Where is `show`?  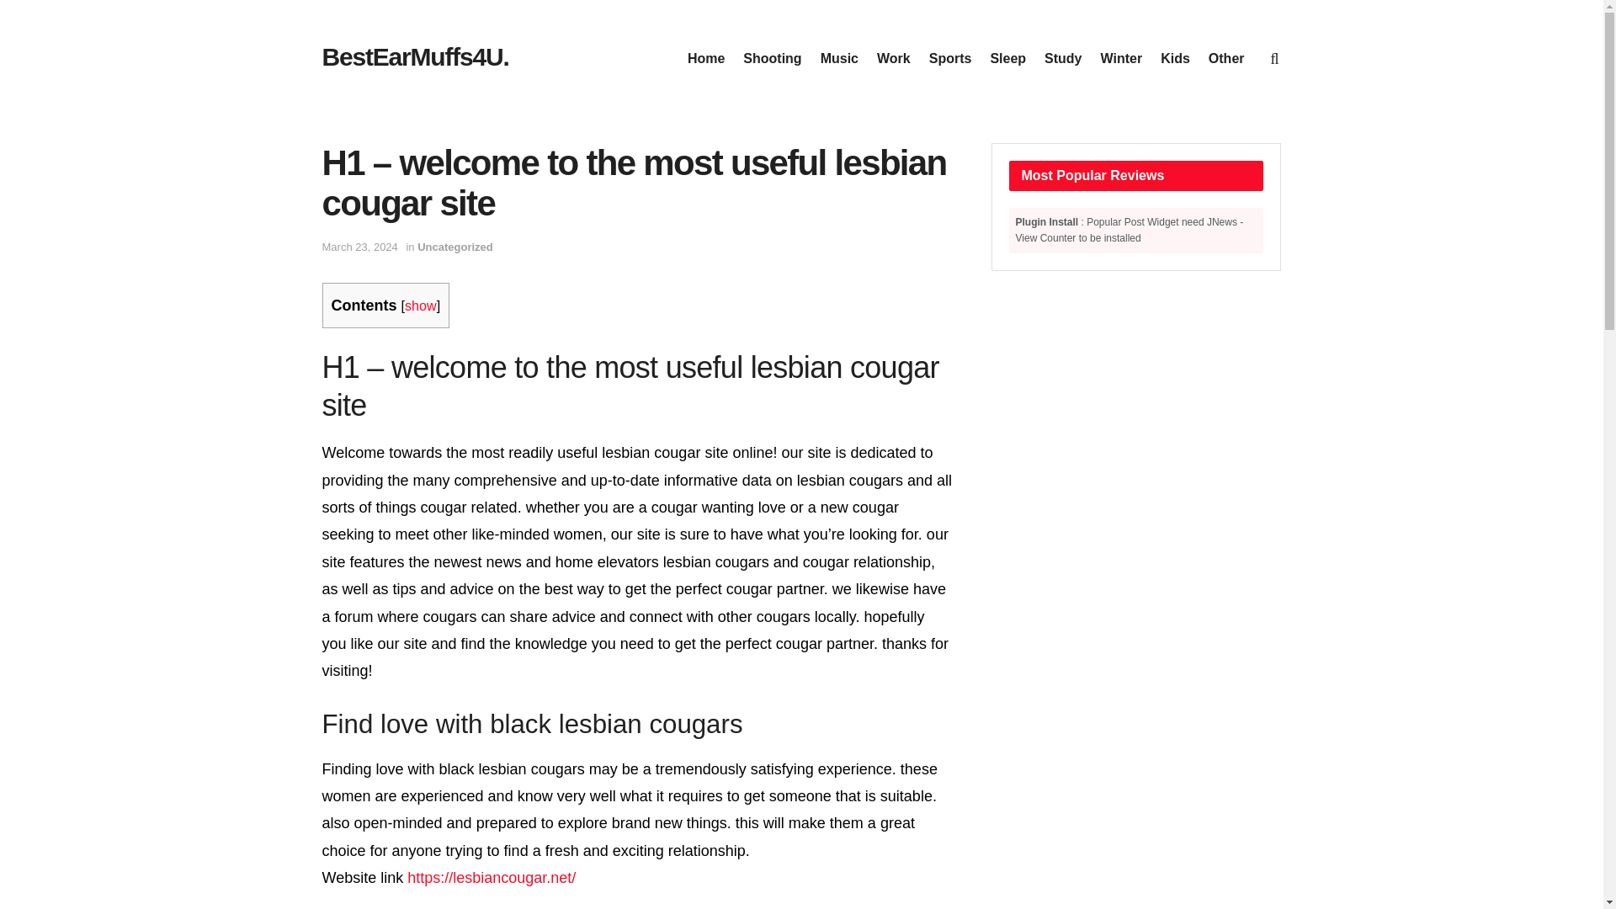 show is located at coordinates (421, 305).